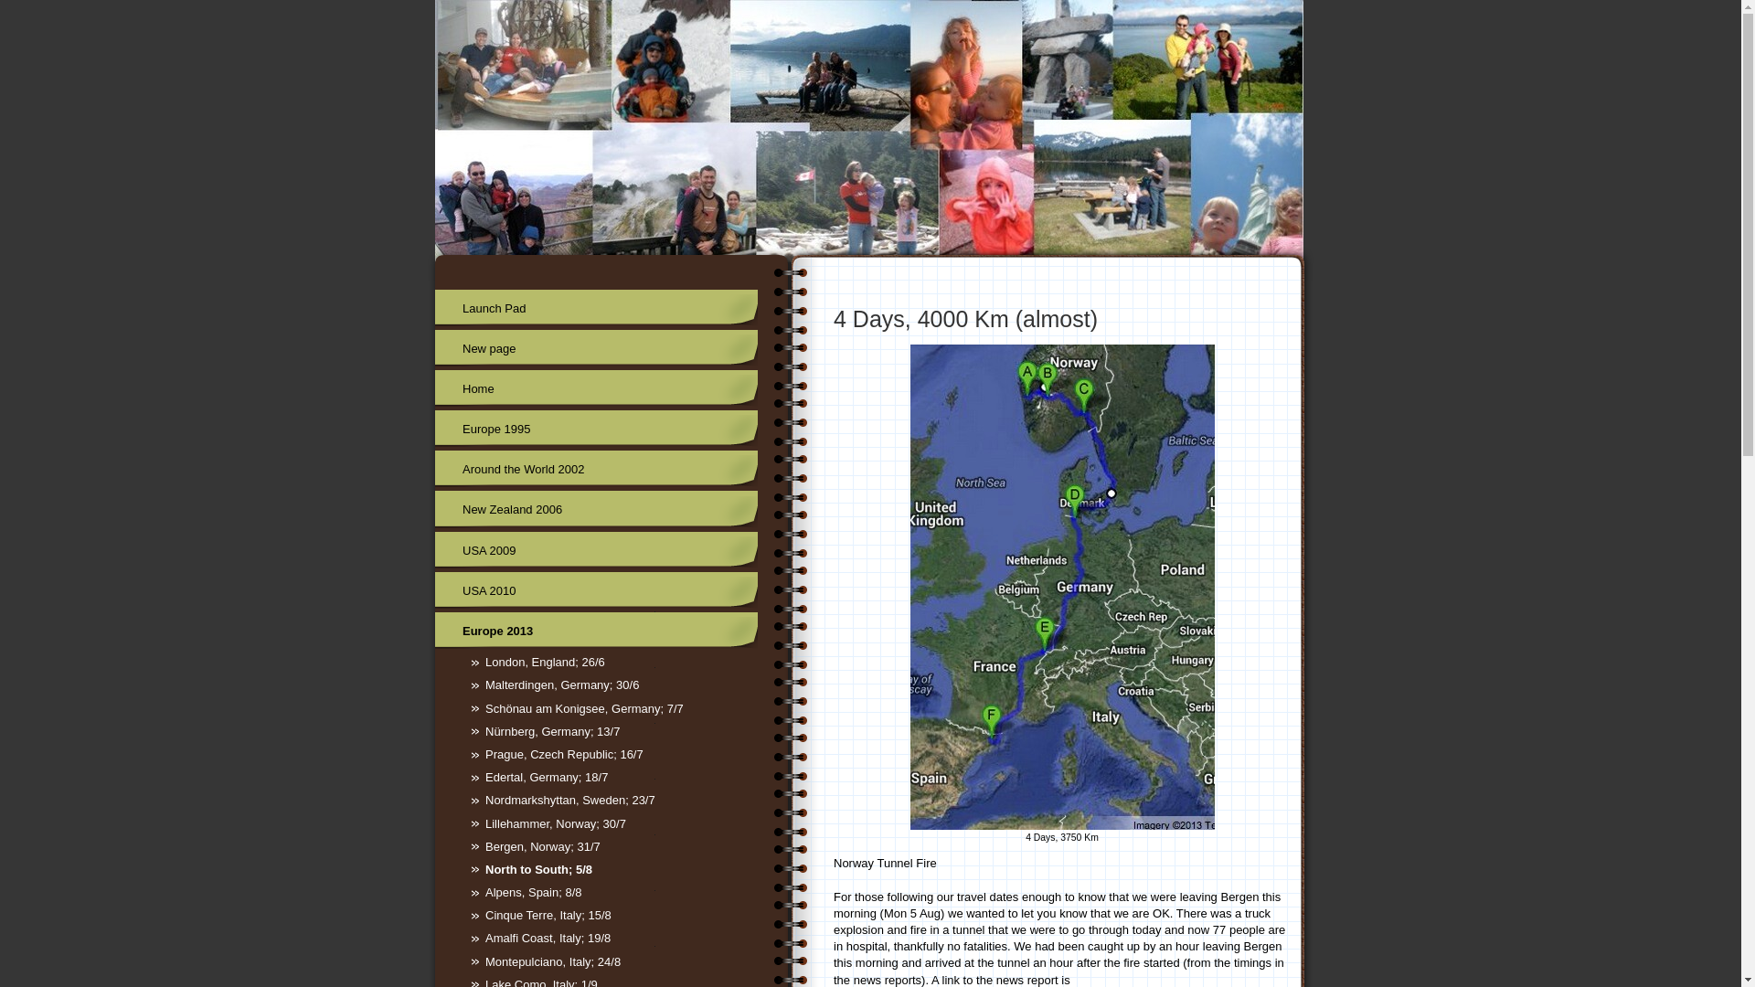  I want to click on USA 2009, so click(596, 550).